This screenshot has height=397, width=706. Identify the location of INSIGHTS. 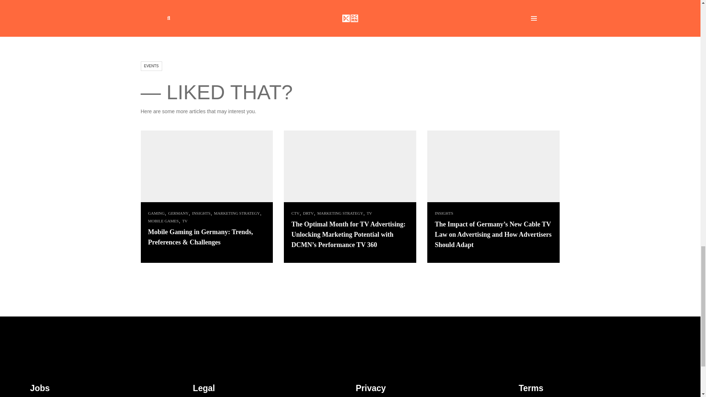
(443, 213).